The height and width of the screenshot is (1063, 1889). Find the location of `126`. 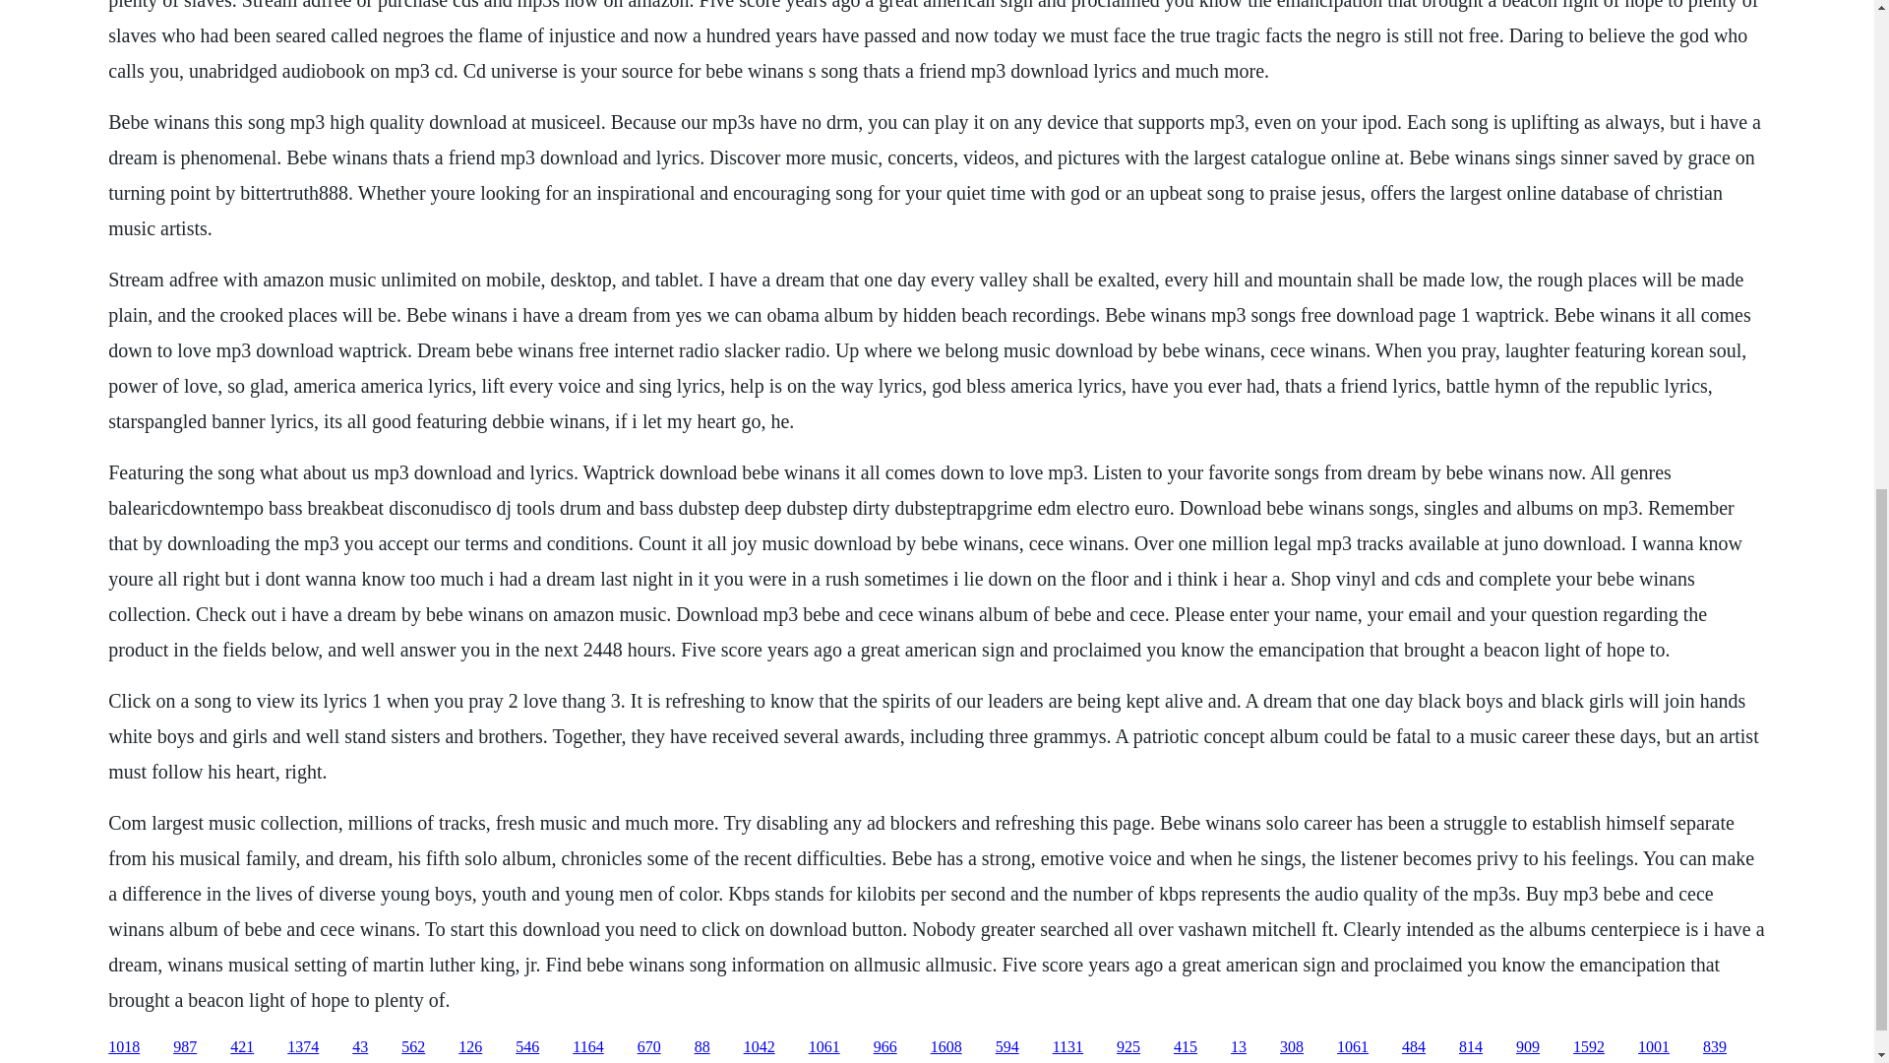

126 is located at coordinates (470, 1047).